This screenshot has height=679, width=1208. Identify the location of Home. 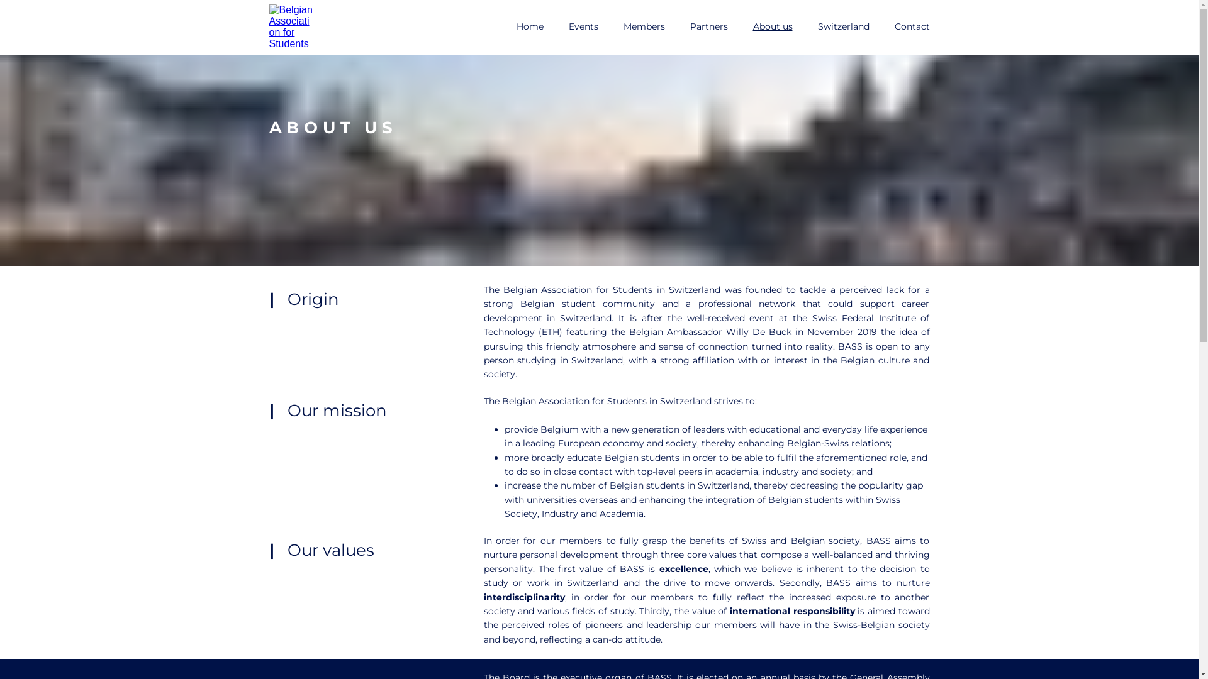
(530, 26).